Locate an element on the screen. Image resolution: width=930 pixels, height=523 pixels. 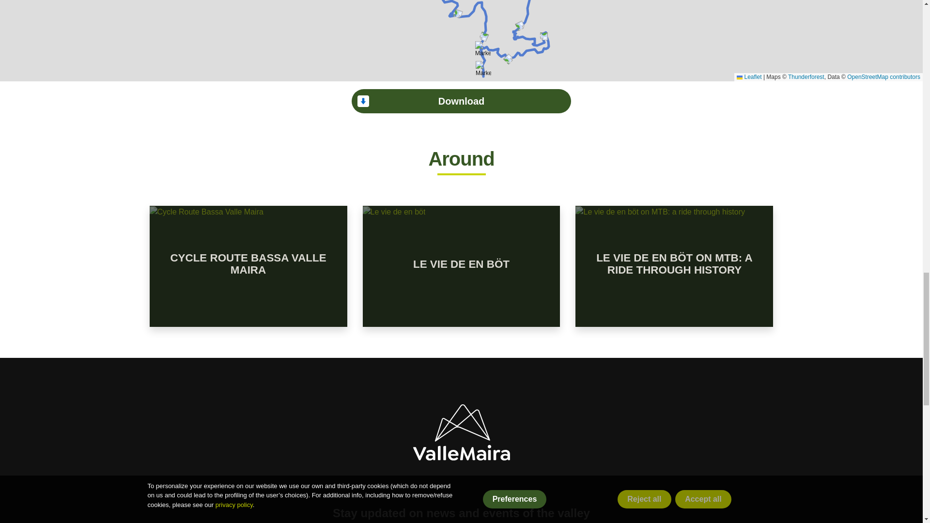
Cycle Route Bassa Valle Maira is located at coordinates (206, 212).